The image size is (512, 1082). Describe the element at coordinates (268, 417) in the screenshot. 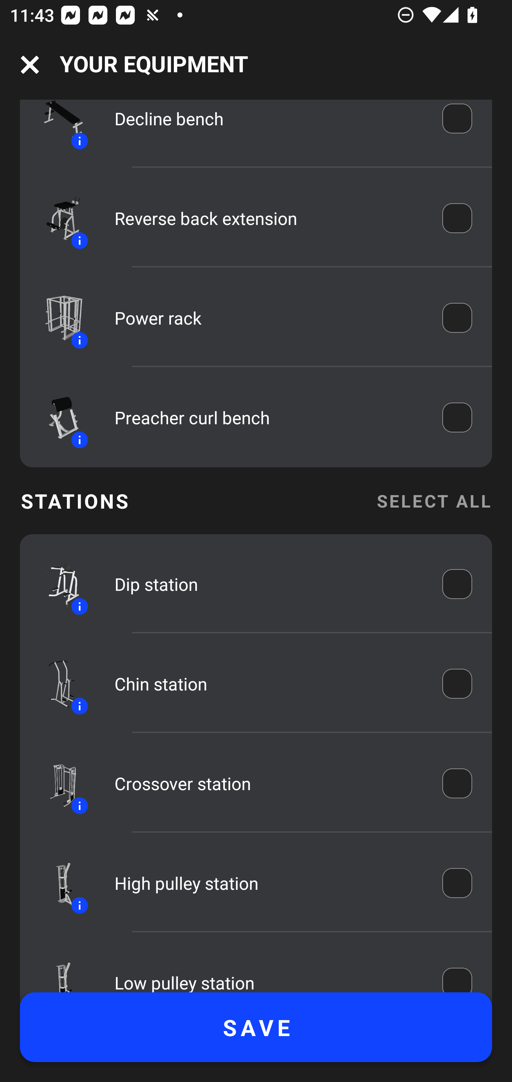

I see `Preacher curl bench` at that location.